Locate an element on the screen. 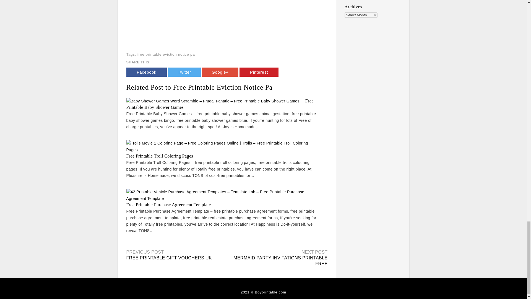 This screenshot has height=299, width=531. Facebook is located at coordinates (146, 72).